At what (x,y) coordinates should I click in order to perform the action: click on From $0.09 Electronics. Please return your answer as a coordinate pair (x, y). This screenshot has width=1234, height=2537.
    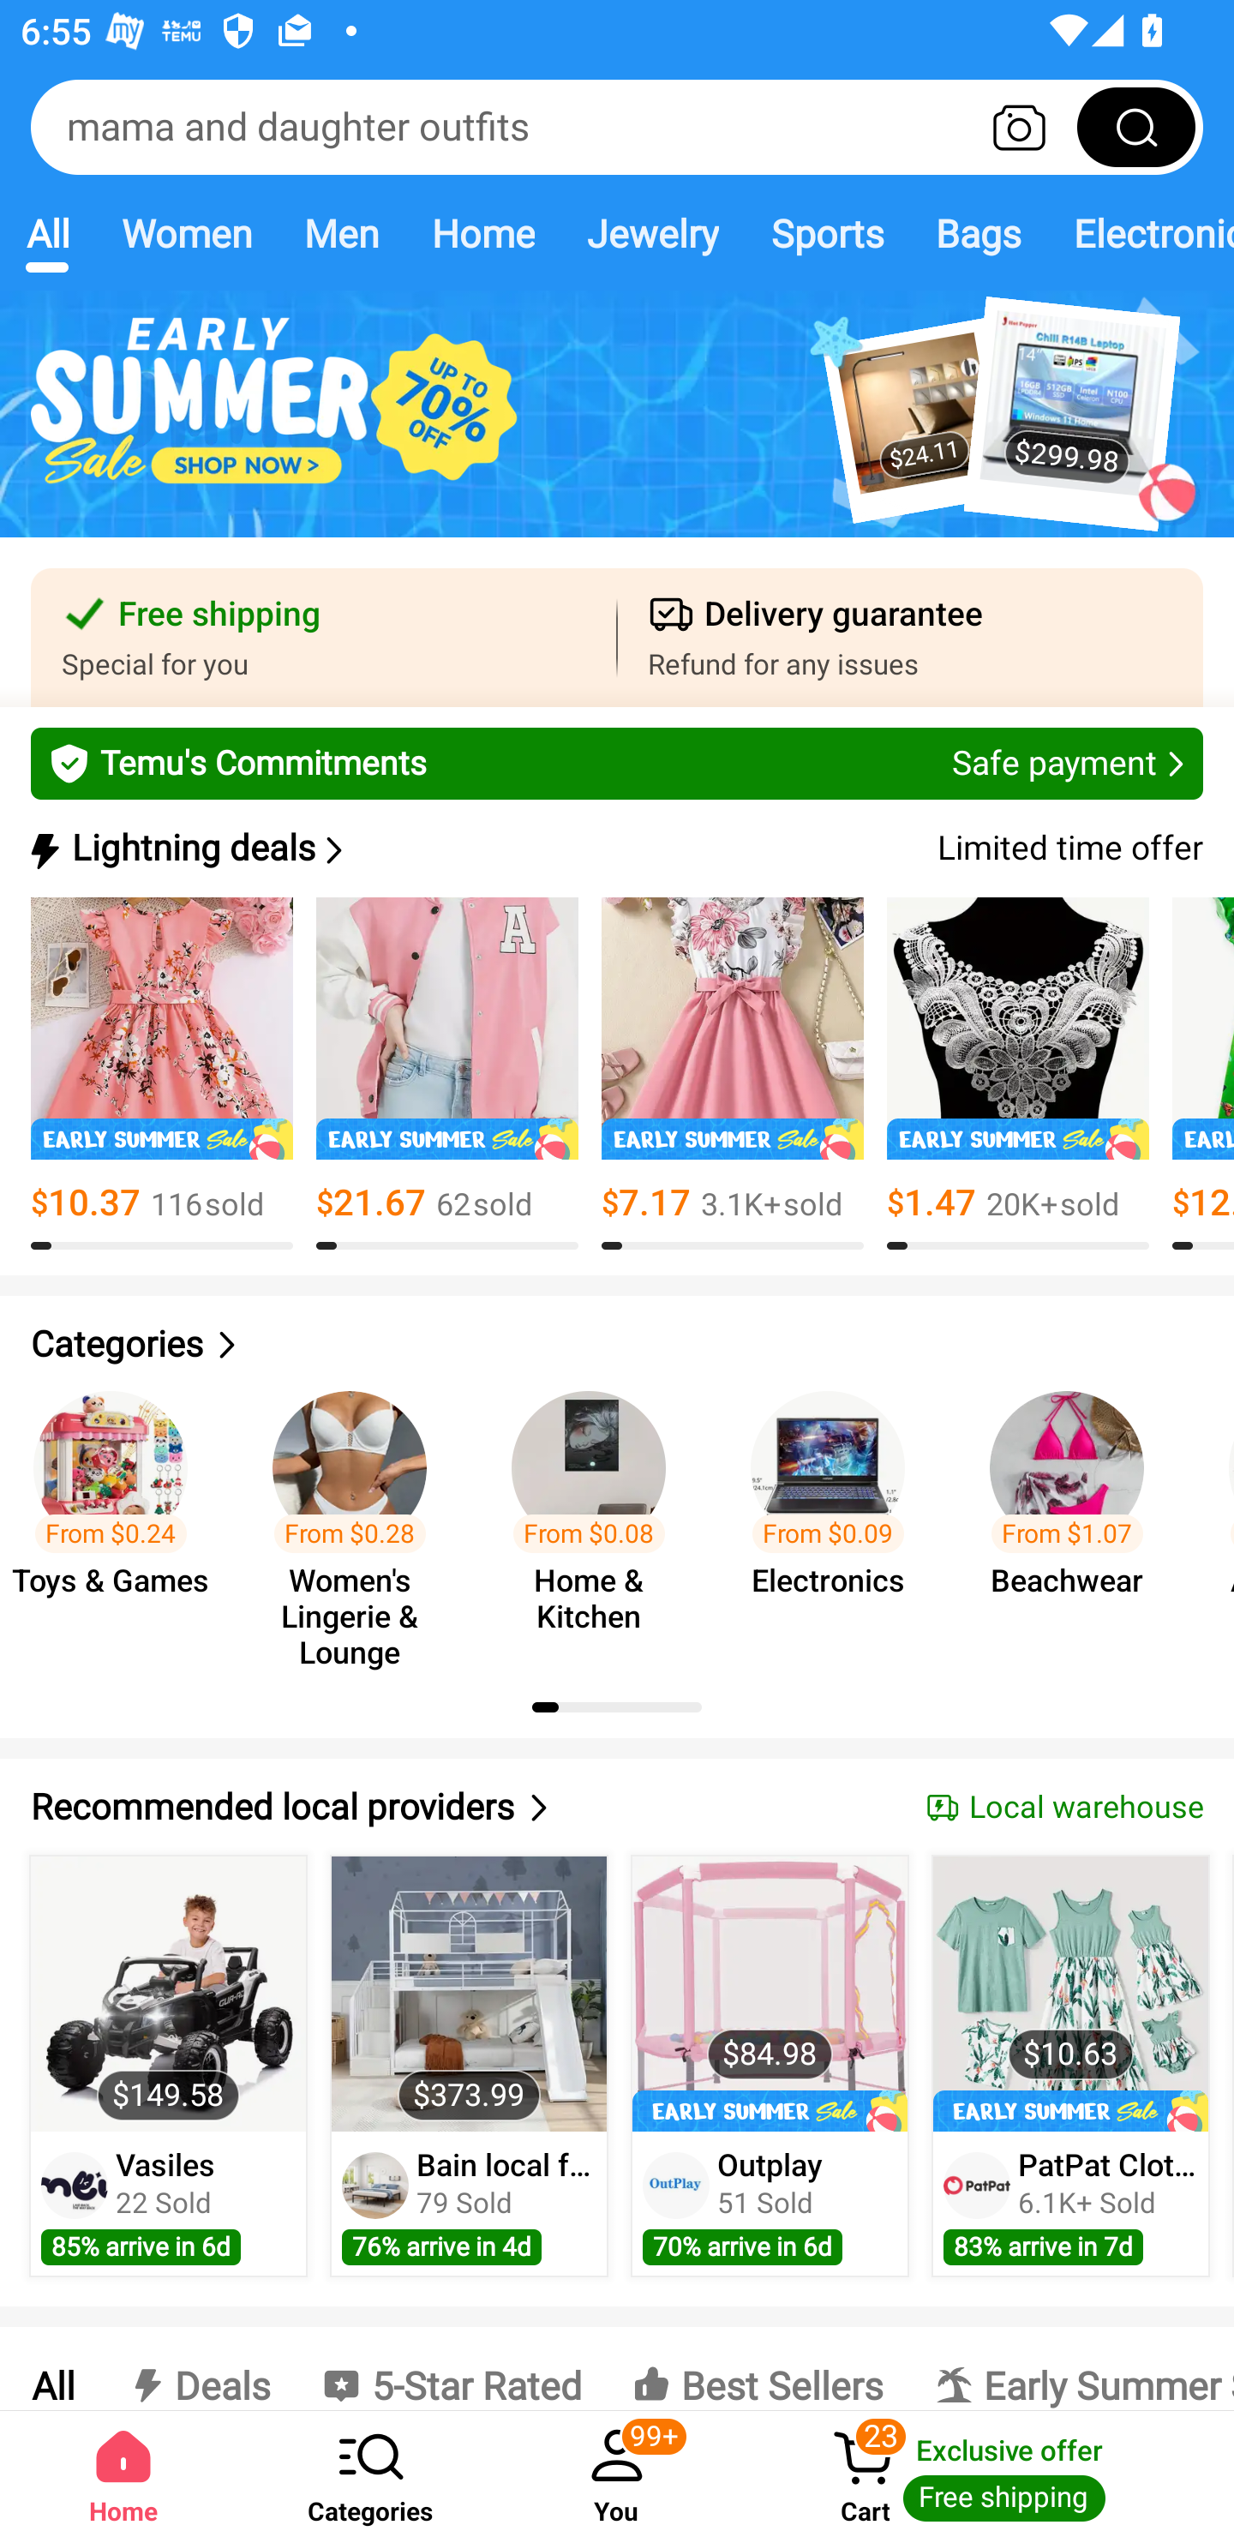
    Looking at the image, I should click on (836, 1515).